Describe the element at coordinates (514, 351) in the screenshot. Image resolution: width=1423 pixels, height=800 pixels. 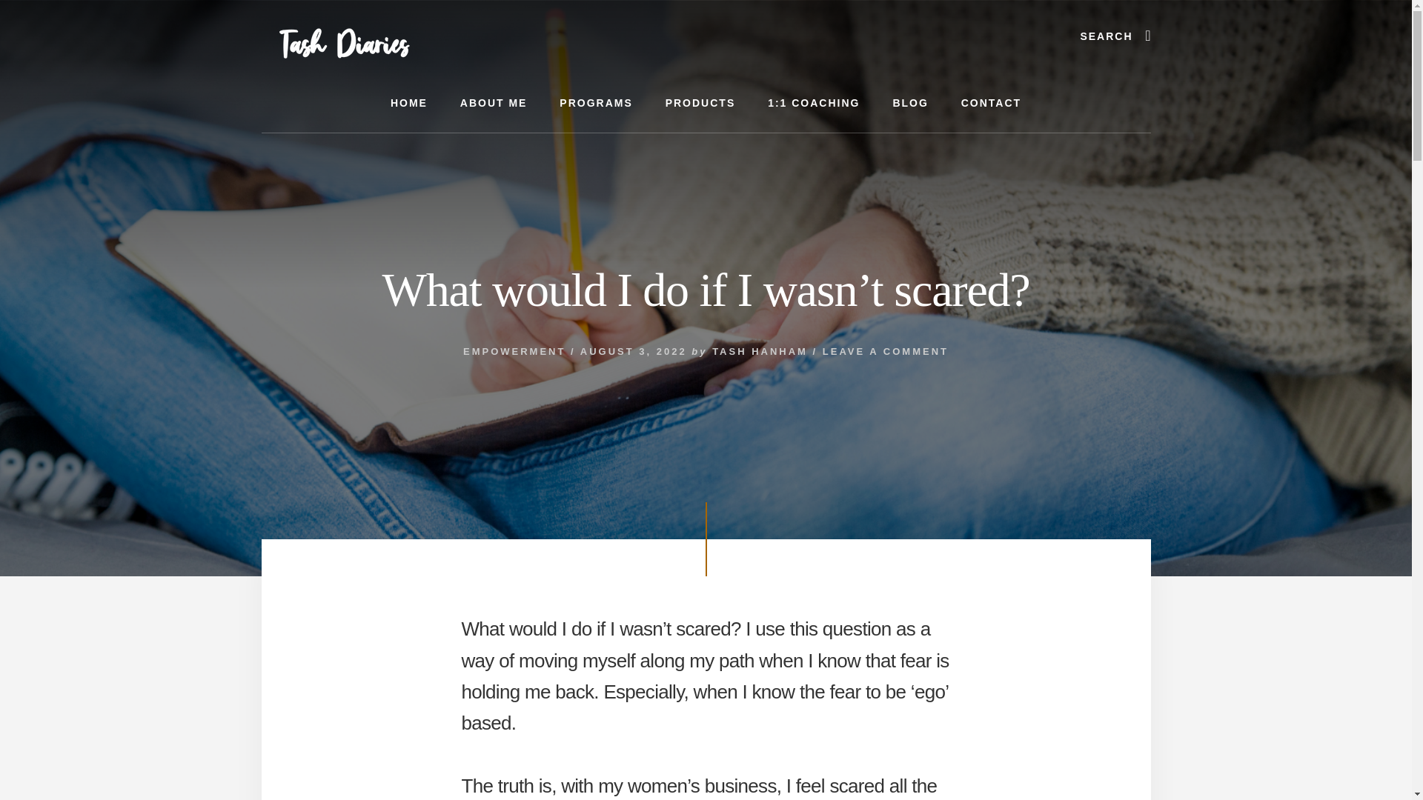
I see `EMPOWERMENT` at that location.